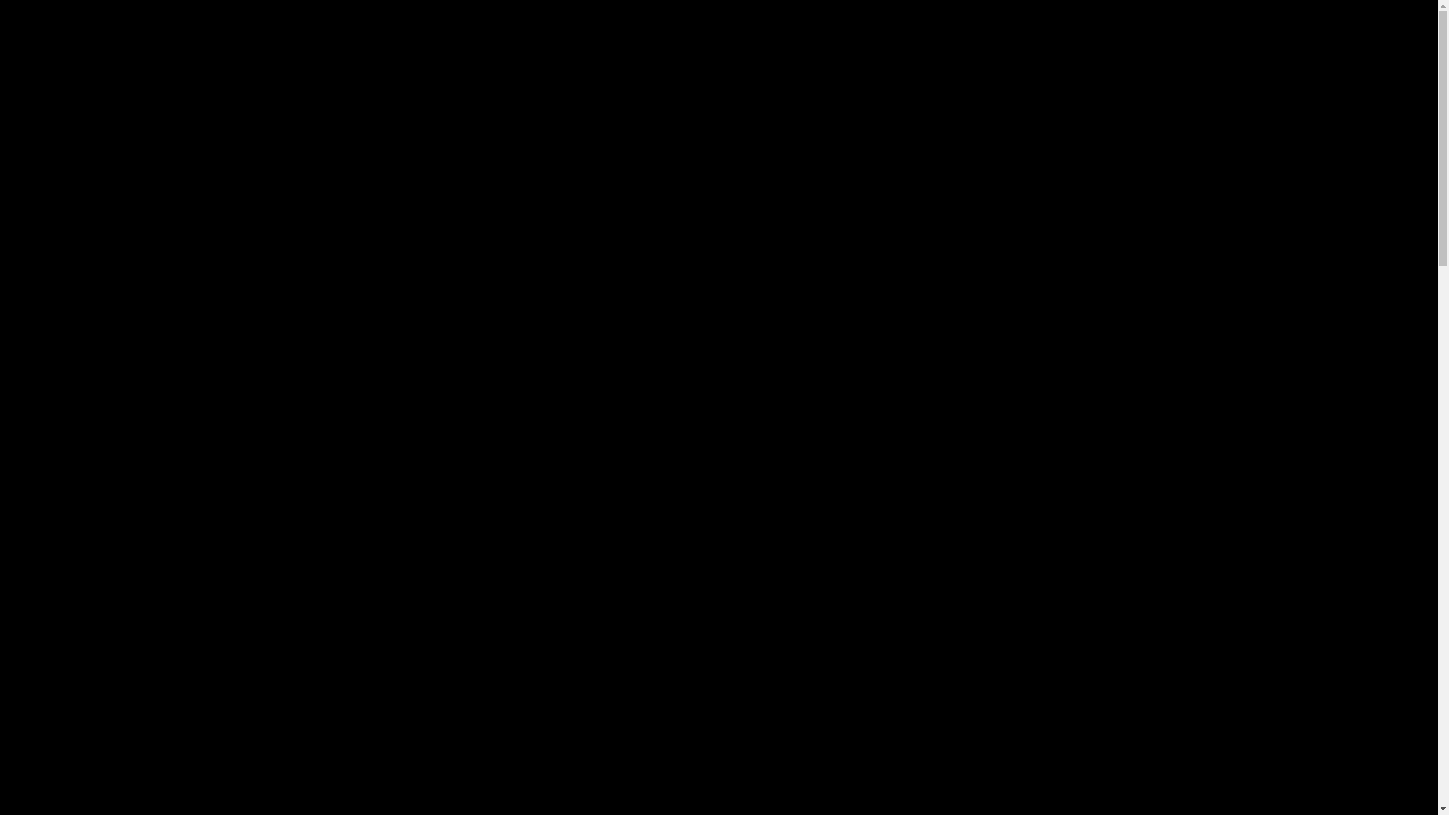  What do you see at coordinates (891, 42) in the screenshot?
I see `ABOUT` at bounding box center [891, 42].